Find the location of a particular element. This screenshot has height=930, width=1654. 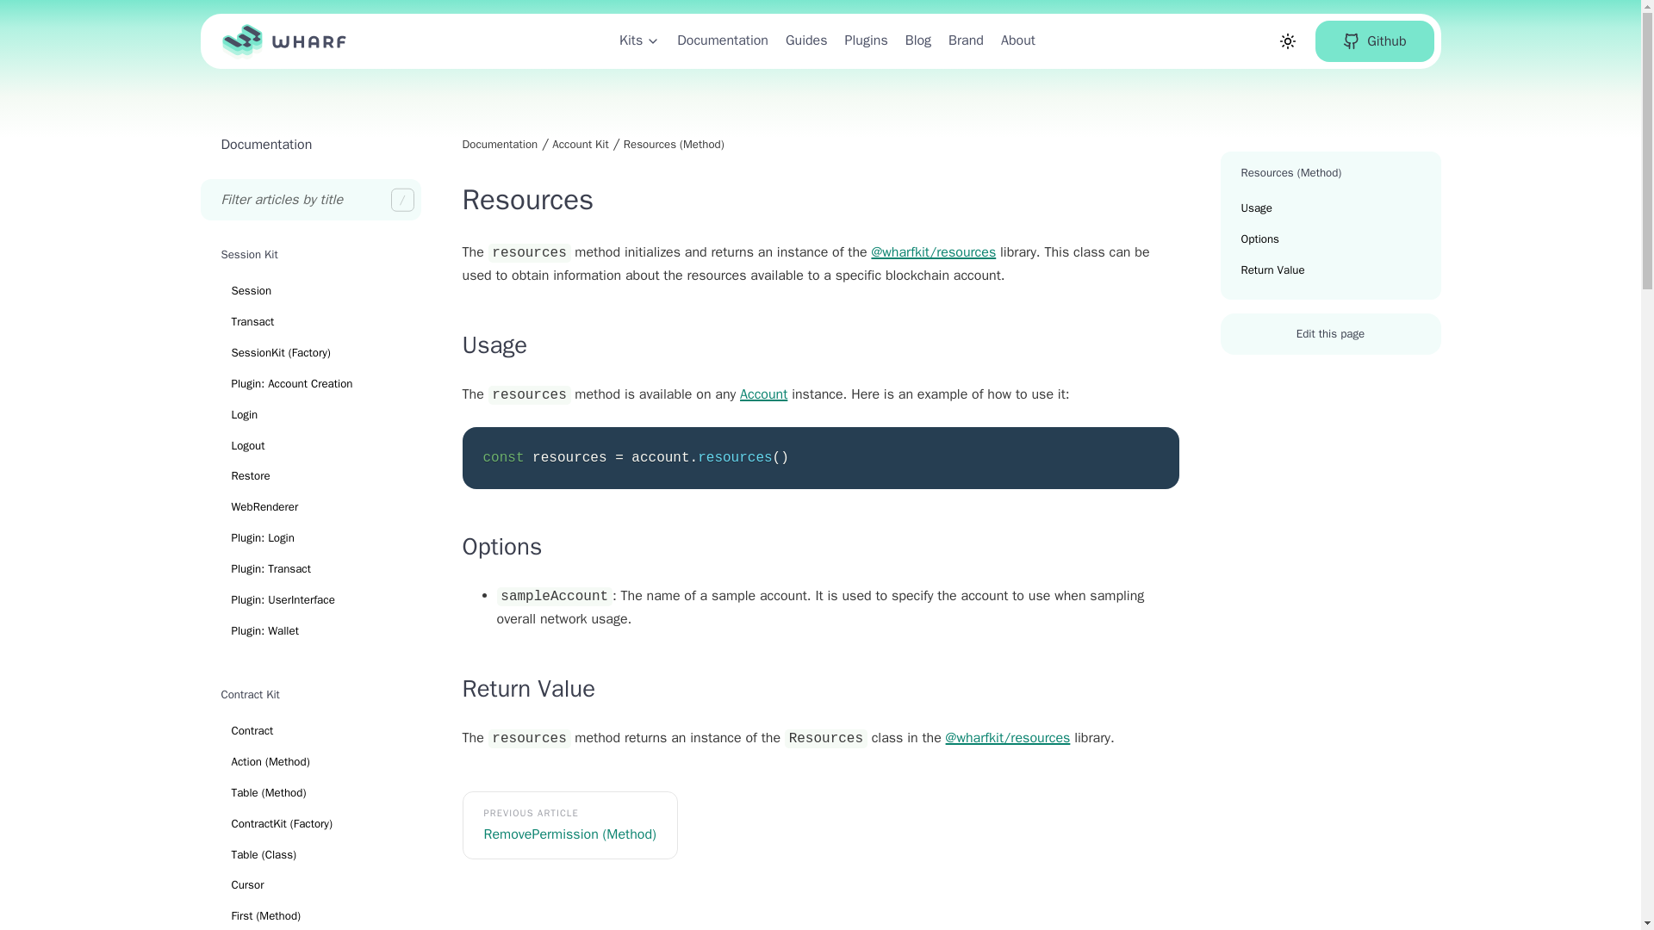

Plugin: Login is located at coordinates (310, 537).